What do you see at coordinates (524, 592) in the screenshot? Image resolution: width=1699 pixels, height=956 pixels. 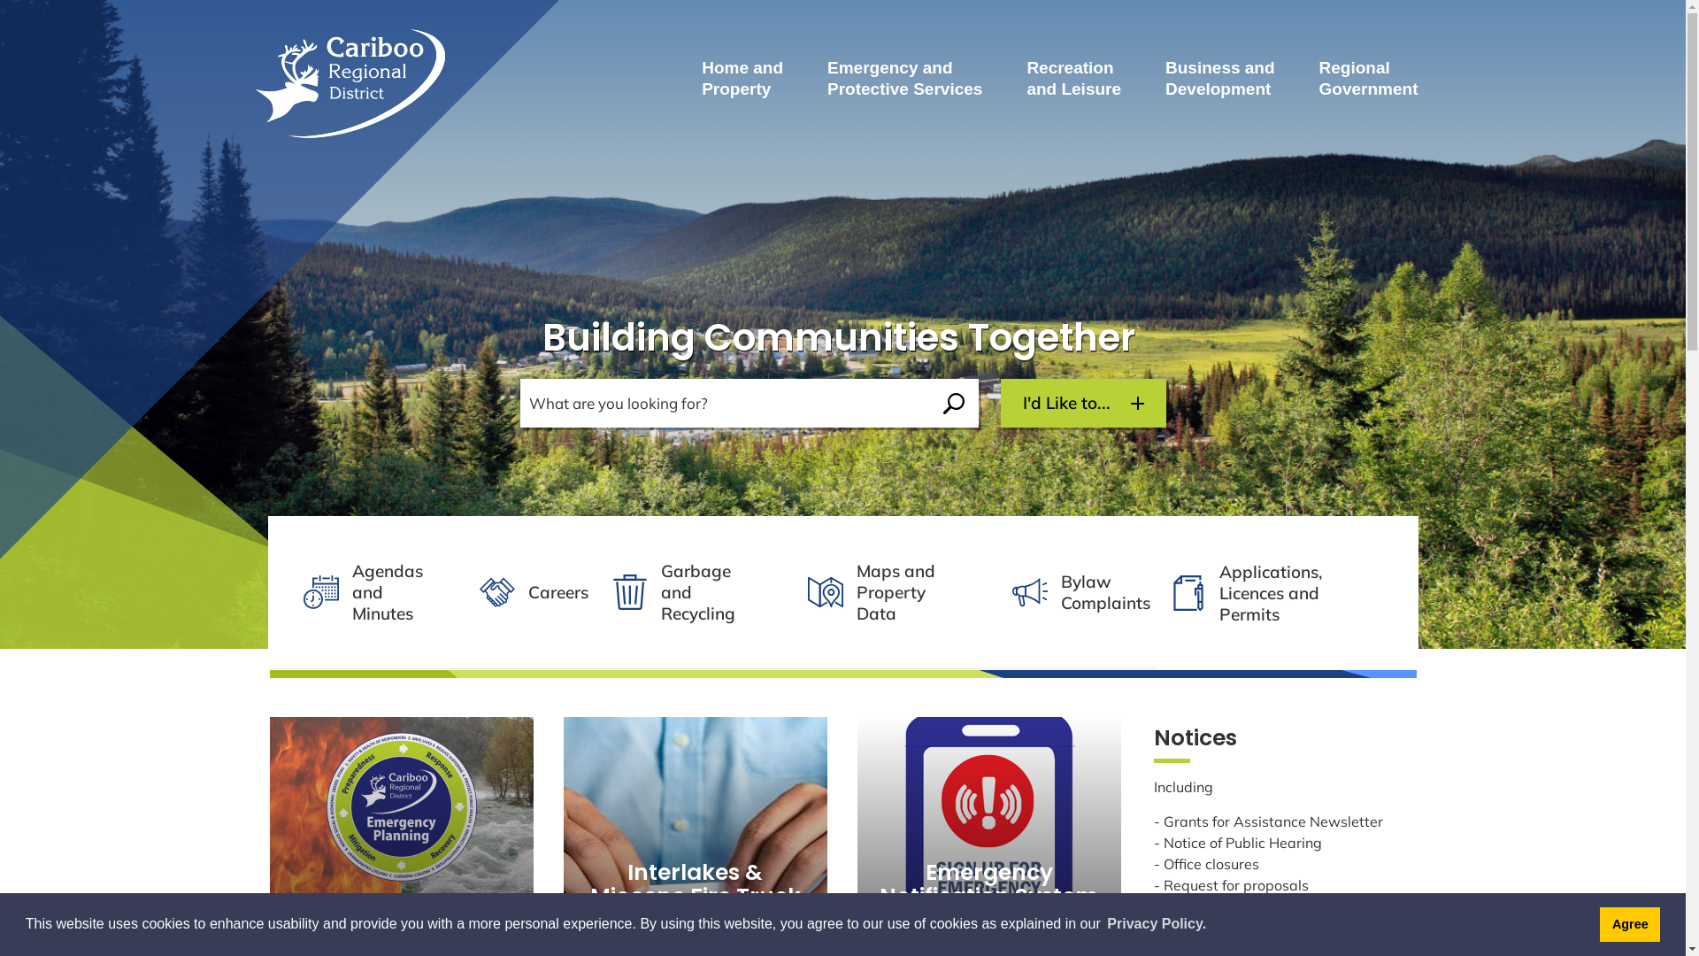 I see `Careers` at bounding box center [524, 592].